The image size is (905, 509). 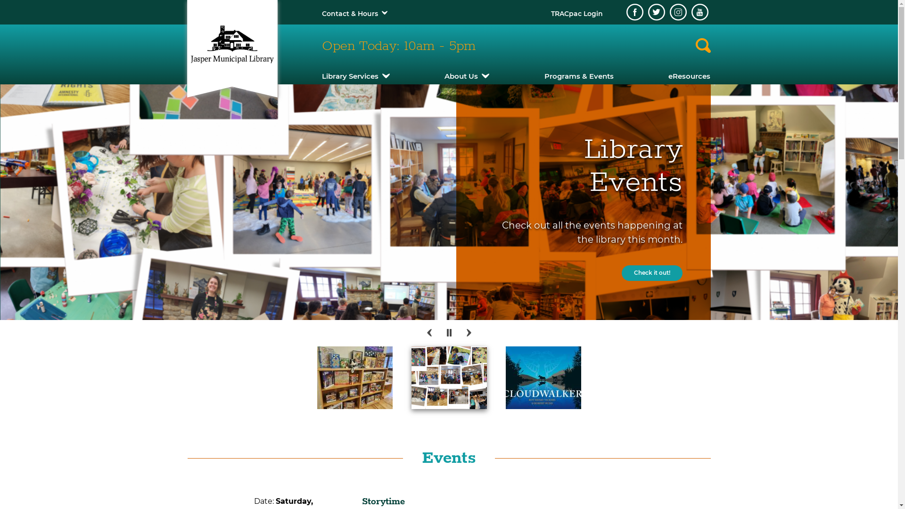 I want to click on Youtube, so click(x=699, y=12).